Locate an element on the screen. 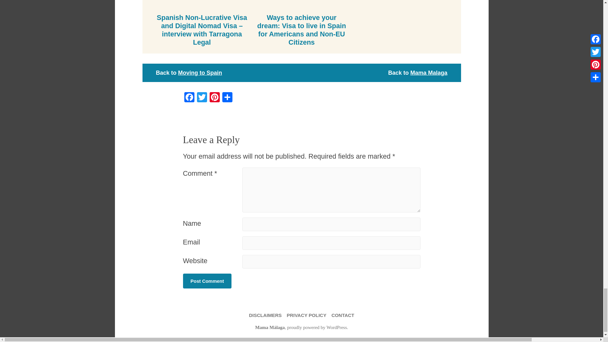  Facebook is located at coordinates (189, 98).